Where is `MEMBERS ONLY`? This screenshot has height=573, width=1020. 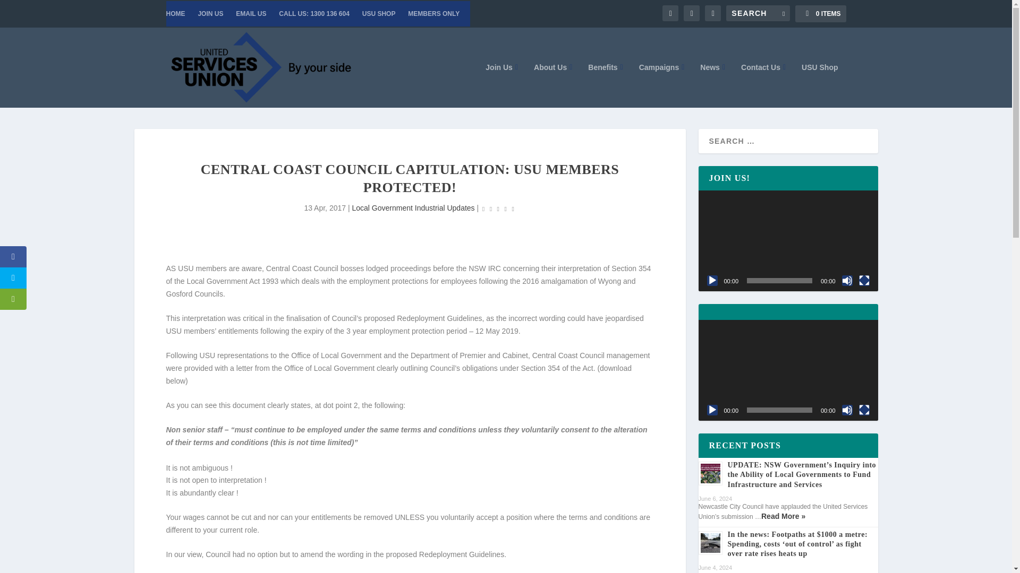 MEMBERS ONLY is located at coordinates (433, 14).